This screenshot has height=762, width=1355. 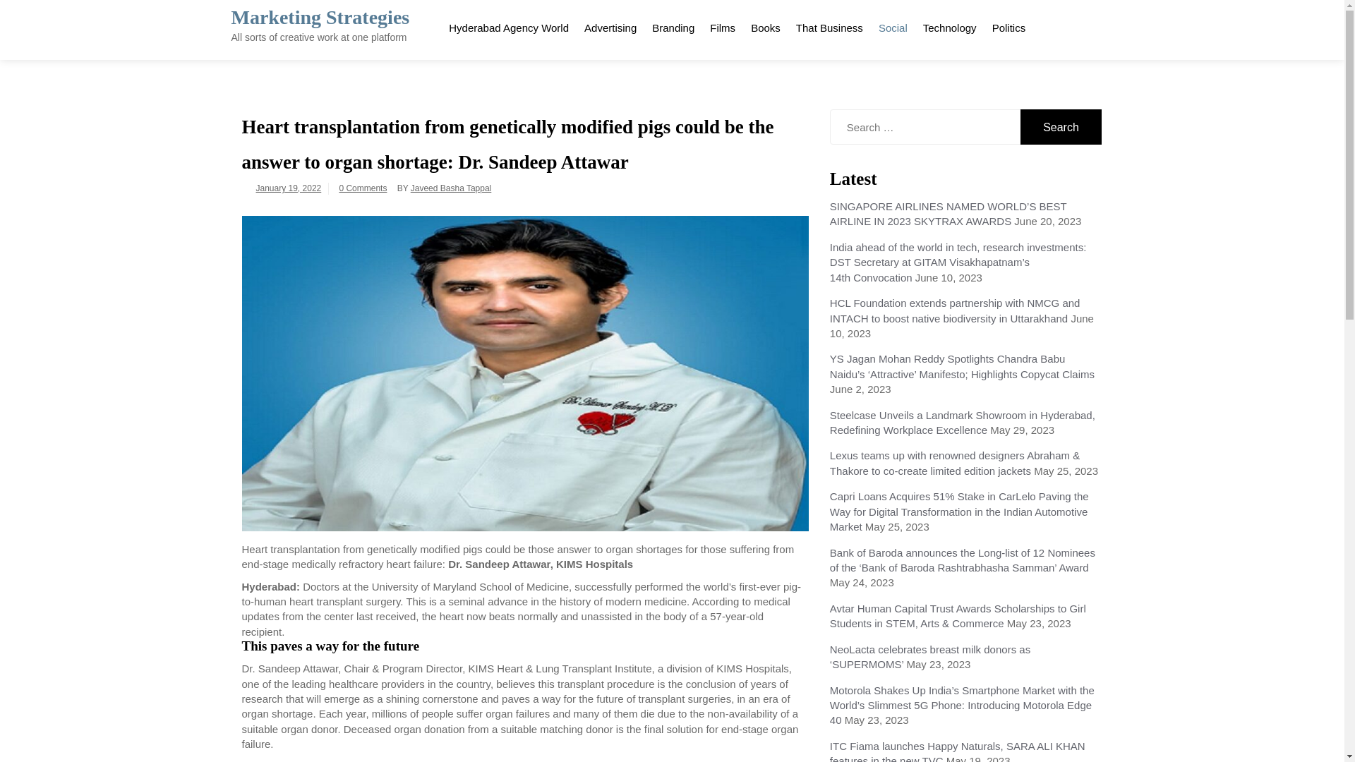 What do you see at coordinates (509, 25) in the screenshot?
I see `Hyderabad Agency World` at bounding box center [509, 25].